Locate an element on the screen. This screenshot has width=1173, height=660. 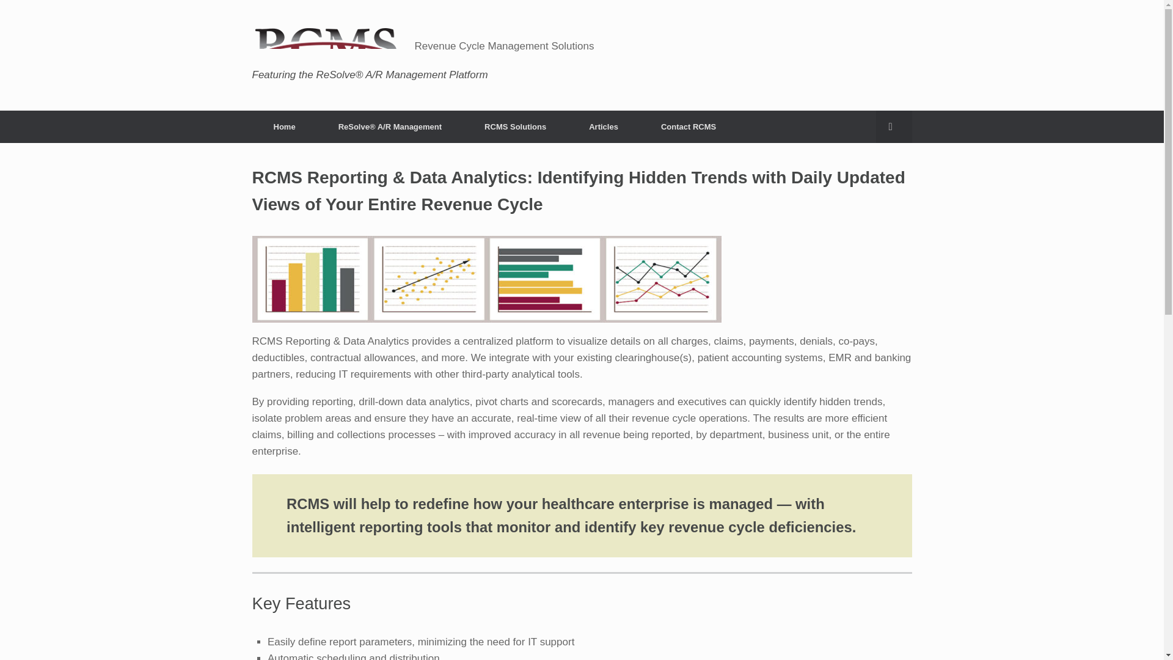
Articles is located at coordinates (604, 126).